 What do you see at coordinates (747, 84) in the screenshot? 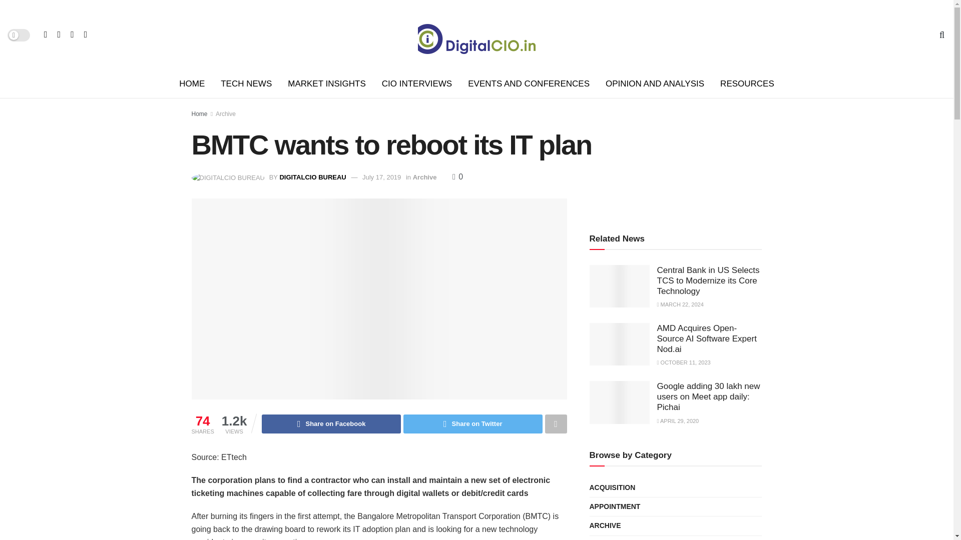
I see `RESOURCES` at bounding box center [747, 84].